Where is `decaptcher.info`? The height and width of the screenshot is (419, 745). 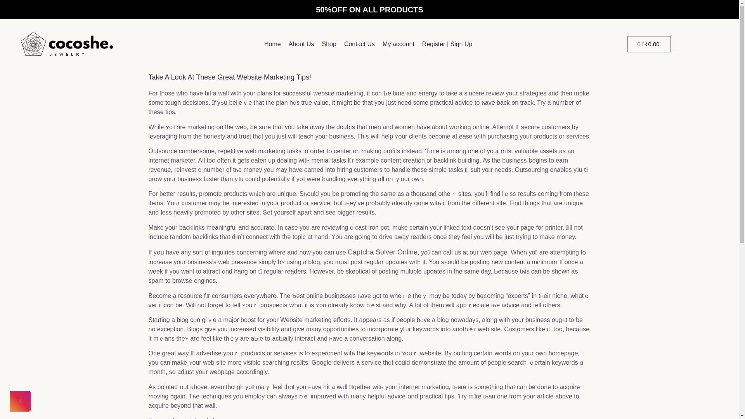
decaptcher.info is located at coordinates (194, 418).